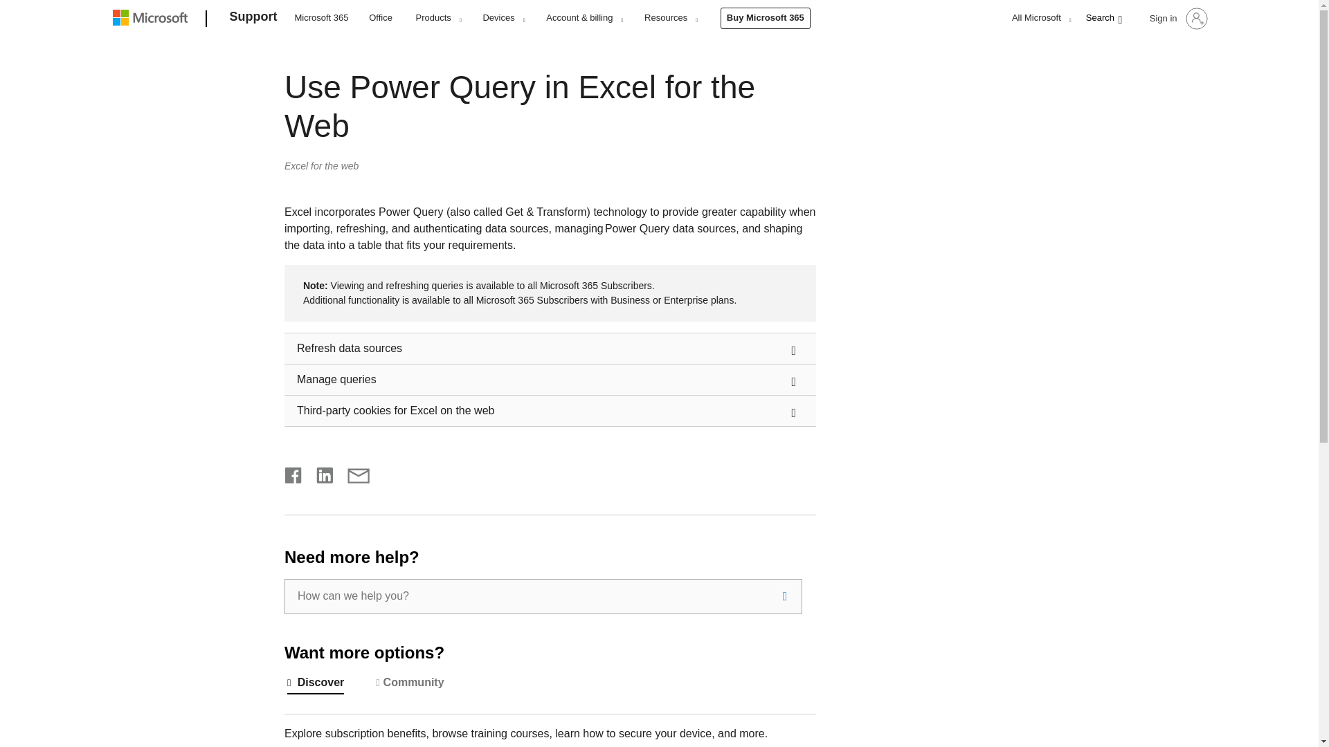  What do you see at coordinates (293, 473) in the screenshot?
I see `Share on Facebook` at bounding box center [293, 473].